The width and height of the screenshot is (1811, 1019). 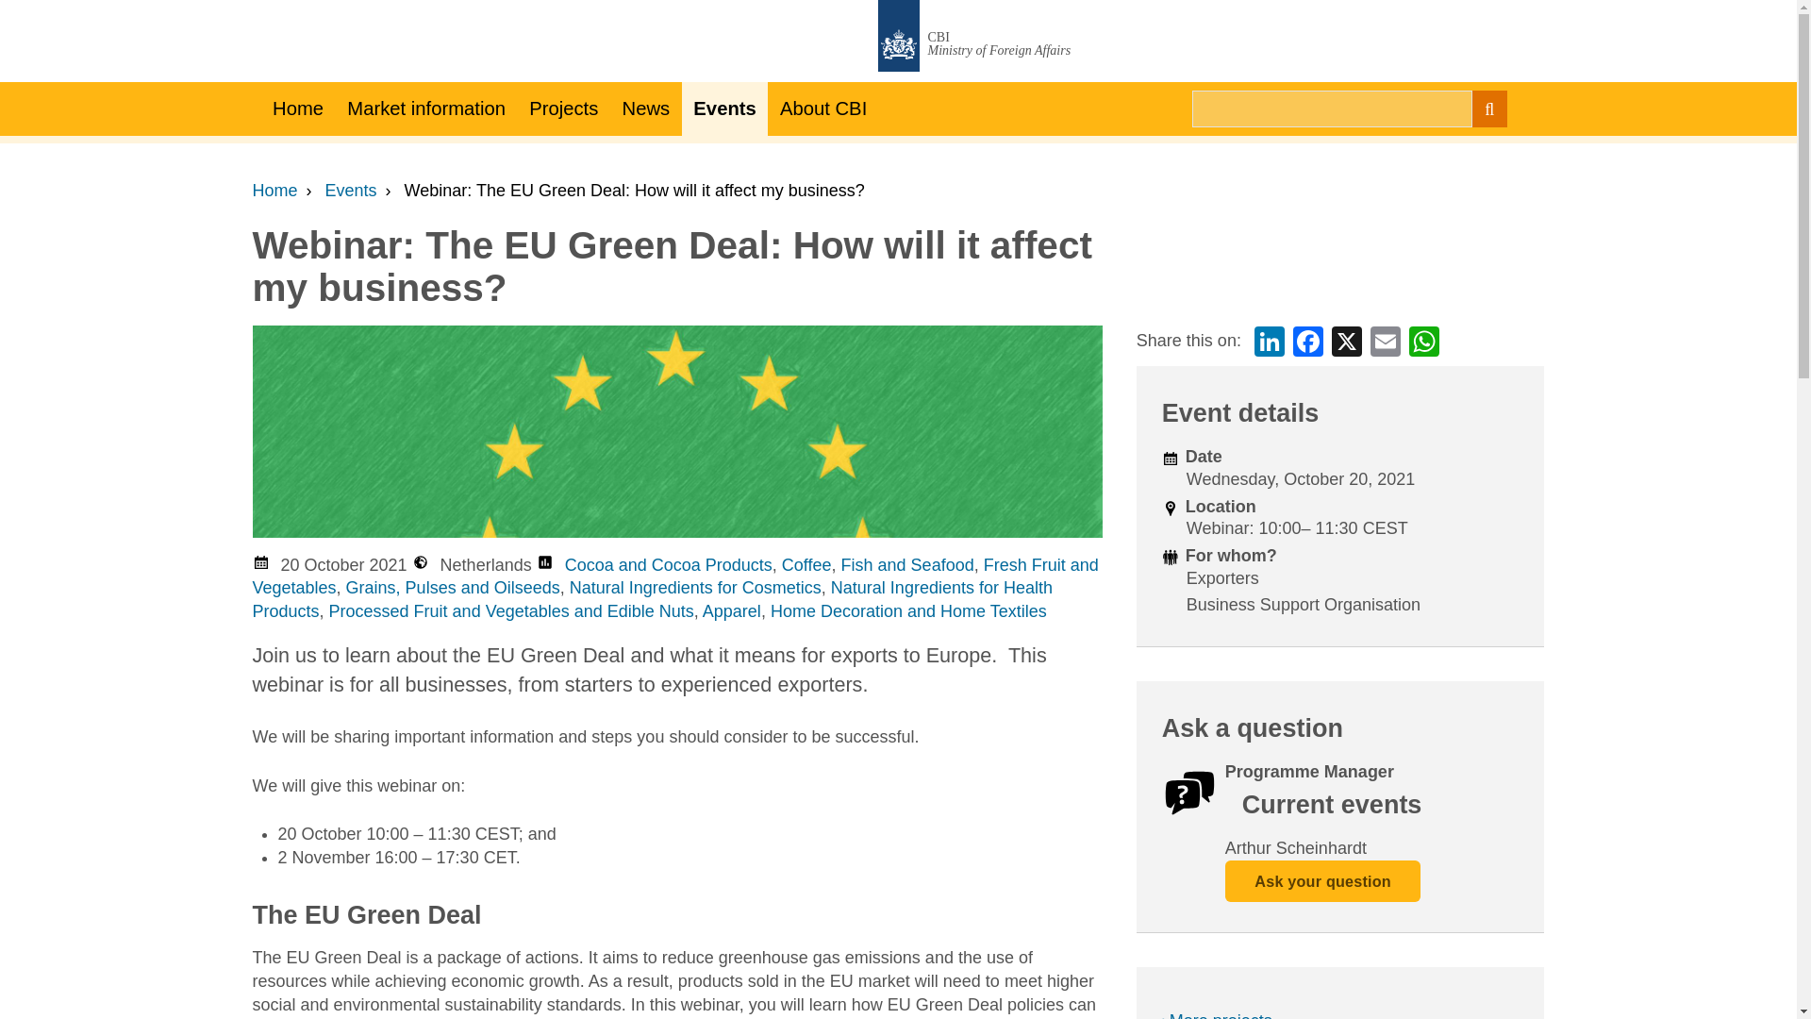 What do you see at coordinates (822, 109) in the screenshot?
I see `About CBI` at bounding box center [822, 109].